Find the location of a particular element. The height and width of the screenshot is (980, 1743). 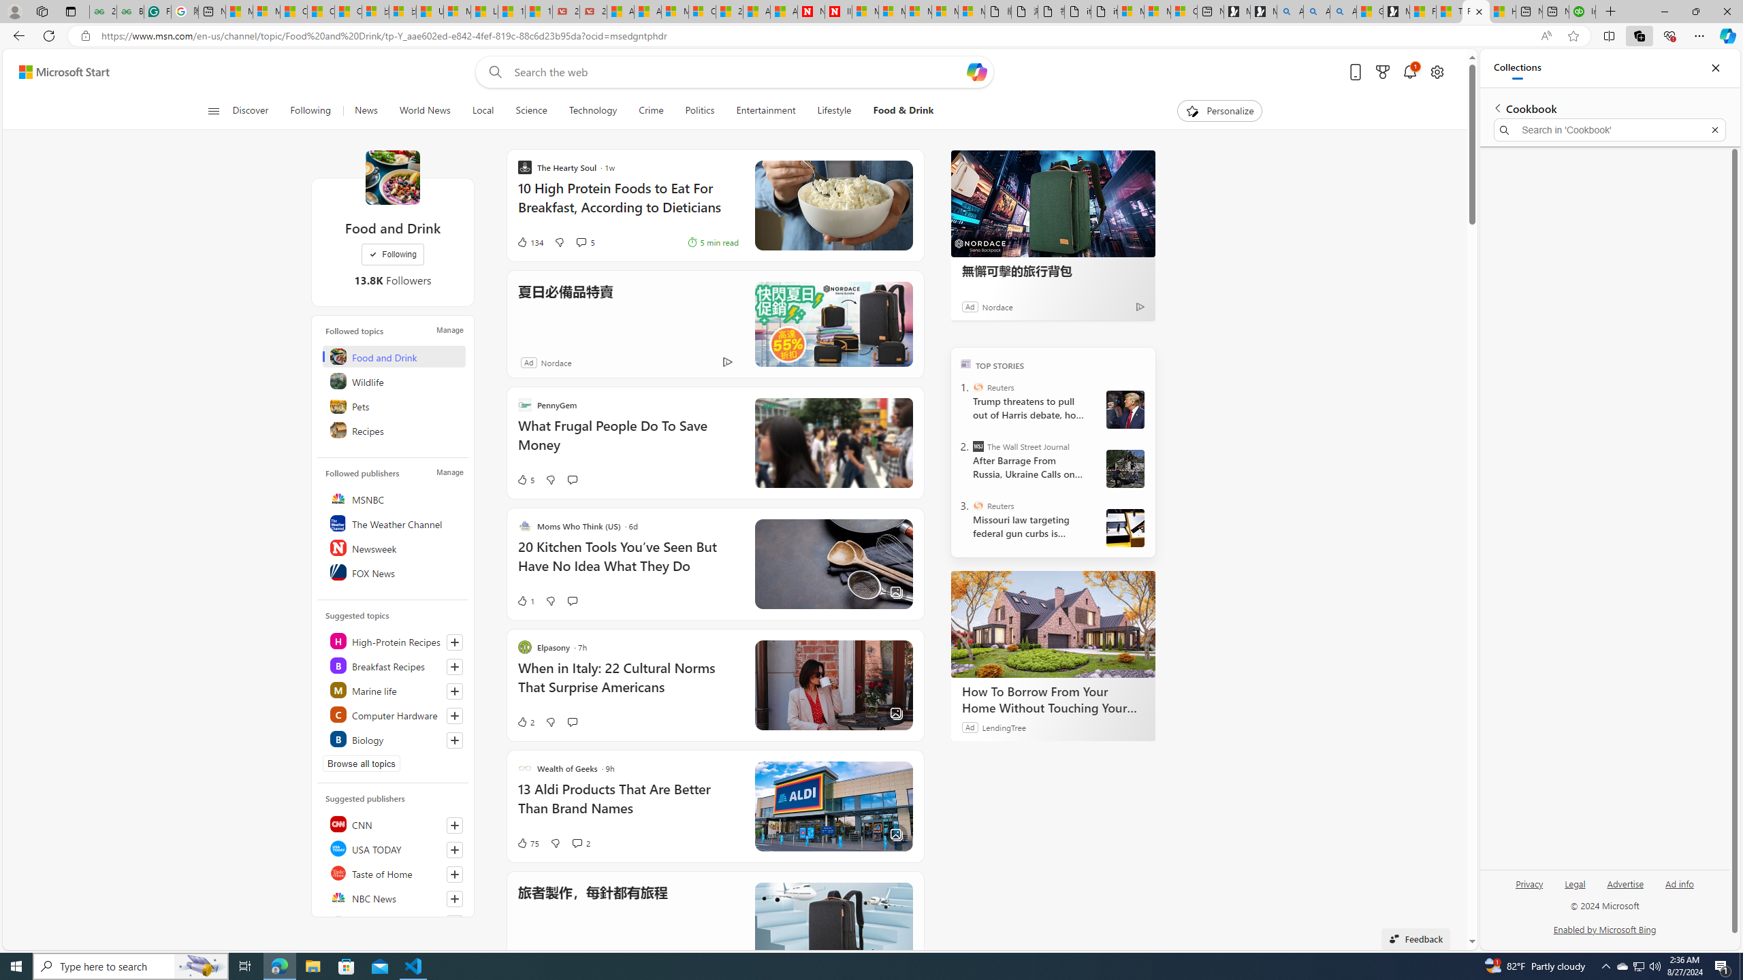

Food & Drink is located at coordinates (904, 111).